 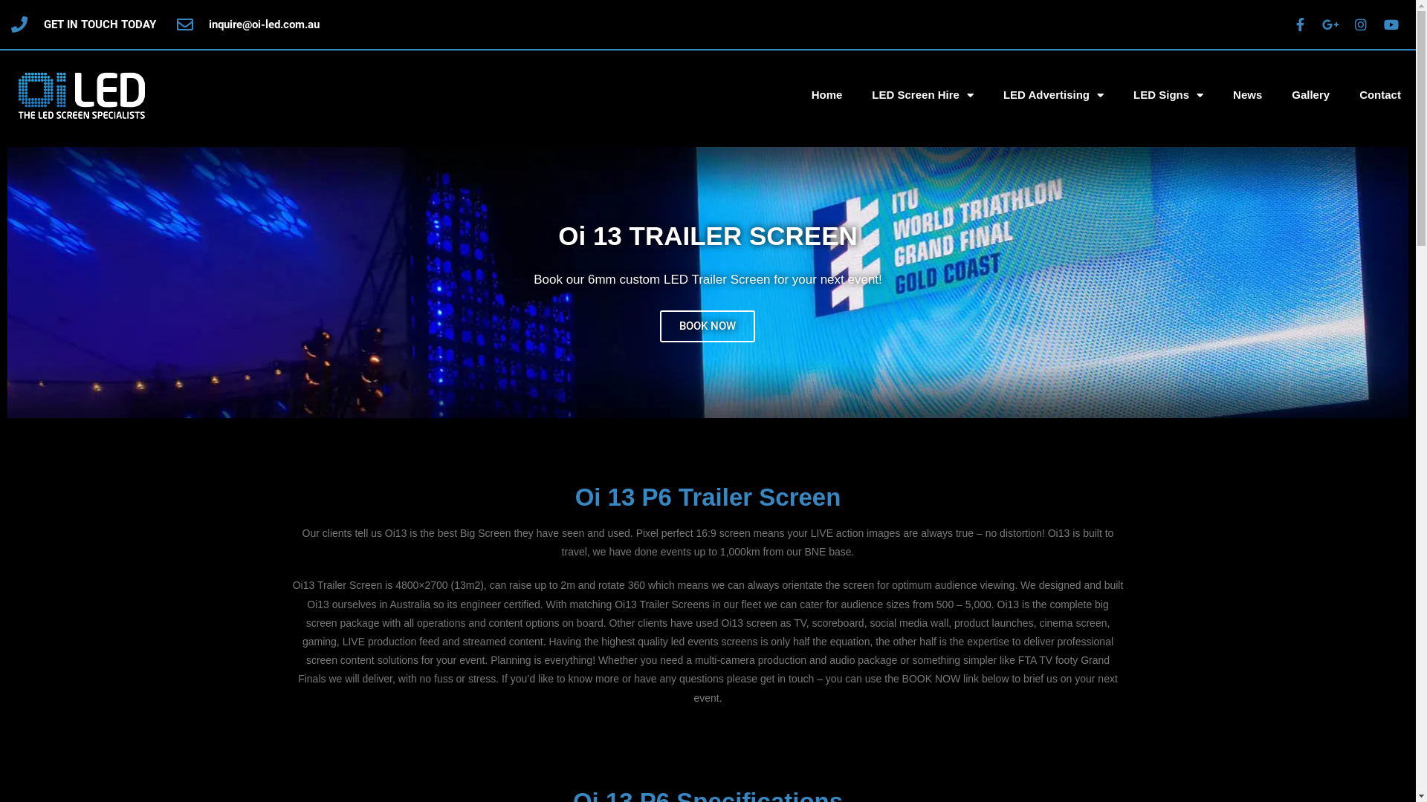 What do you see at coordinates (1311, 95) in the screenshot?
I see `Gallery` at bounding box center [1311, 95].